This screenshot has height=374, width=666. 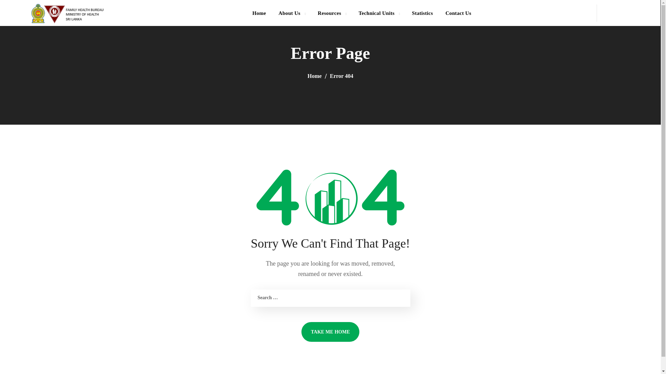 I want to click on Resources, so click(x=332, y=13).